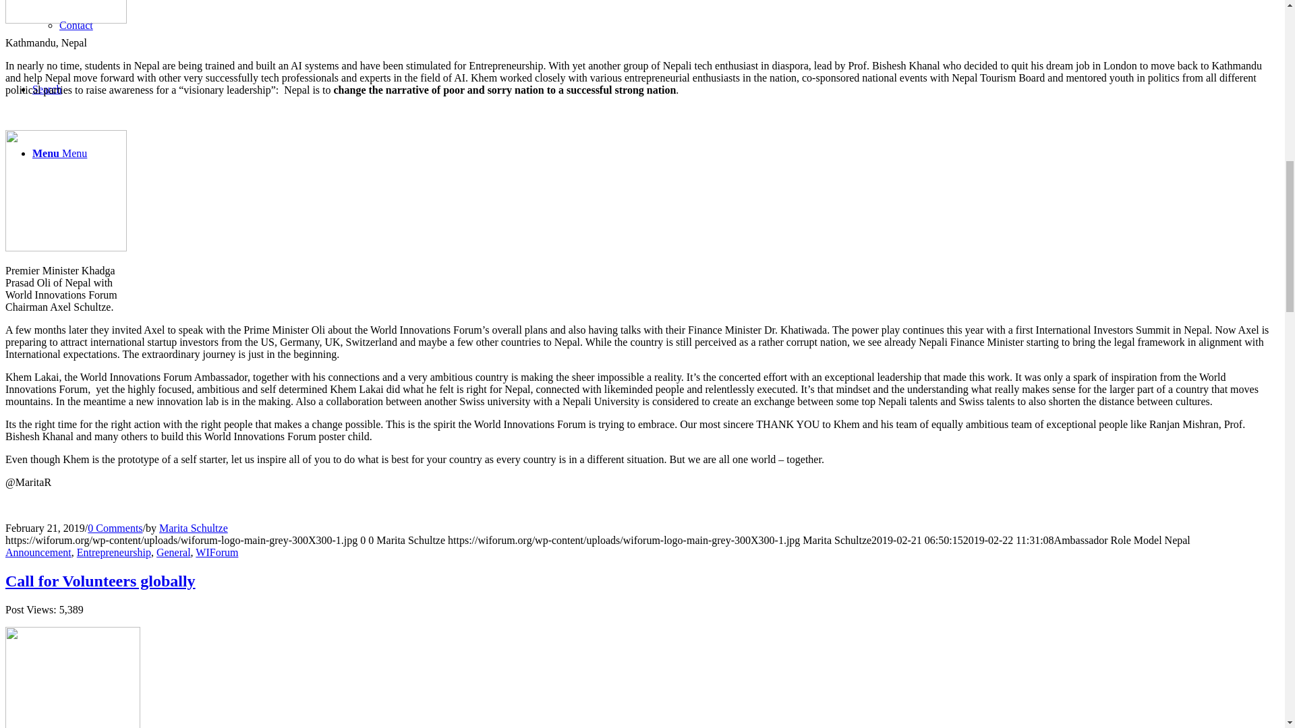  What do you see at coordinates (115, 528) in the screenshot?
I see `0 Comments` at bounding box center [115, 528].